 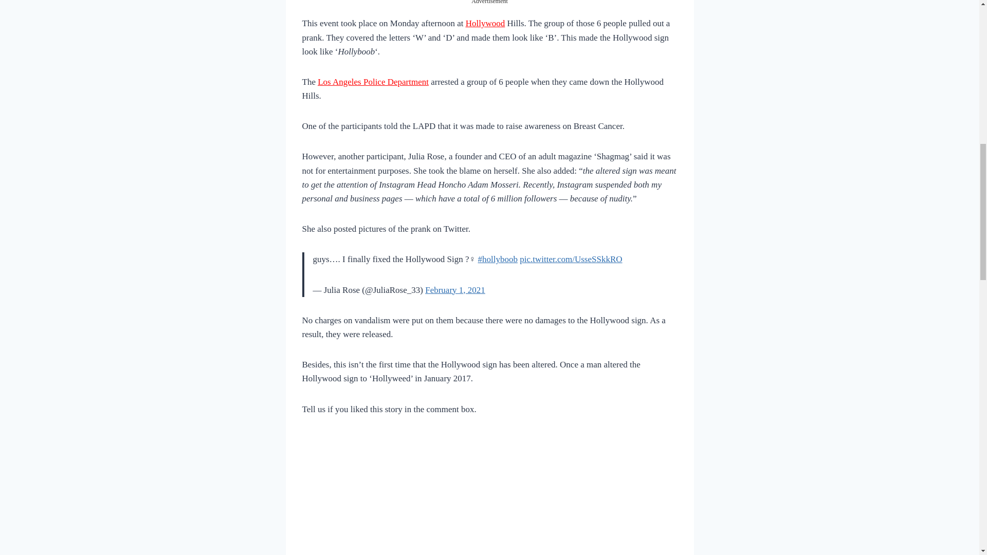 What do you see at coordinates (489, 494) in the screenshot?
I see `Advertisement` at bounding box center [489, 494].